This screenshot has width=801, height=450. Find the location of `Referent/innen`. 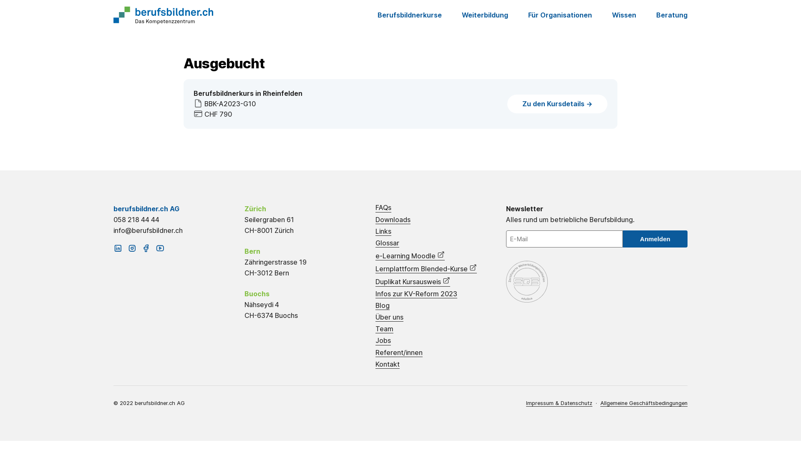

Referent/innen is located at coordinates (399, 353).